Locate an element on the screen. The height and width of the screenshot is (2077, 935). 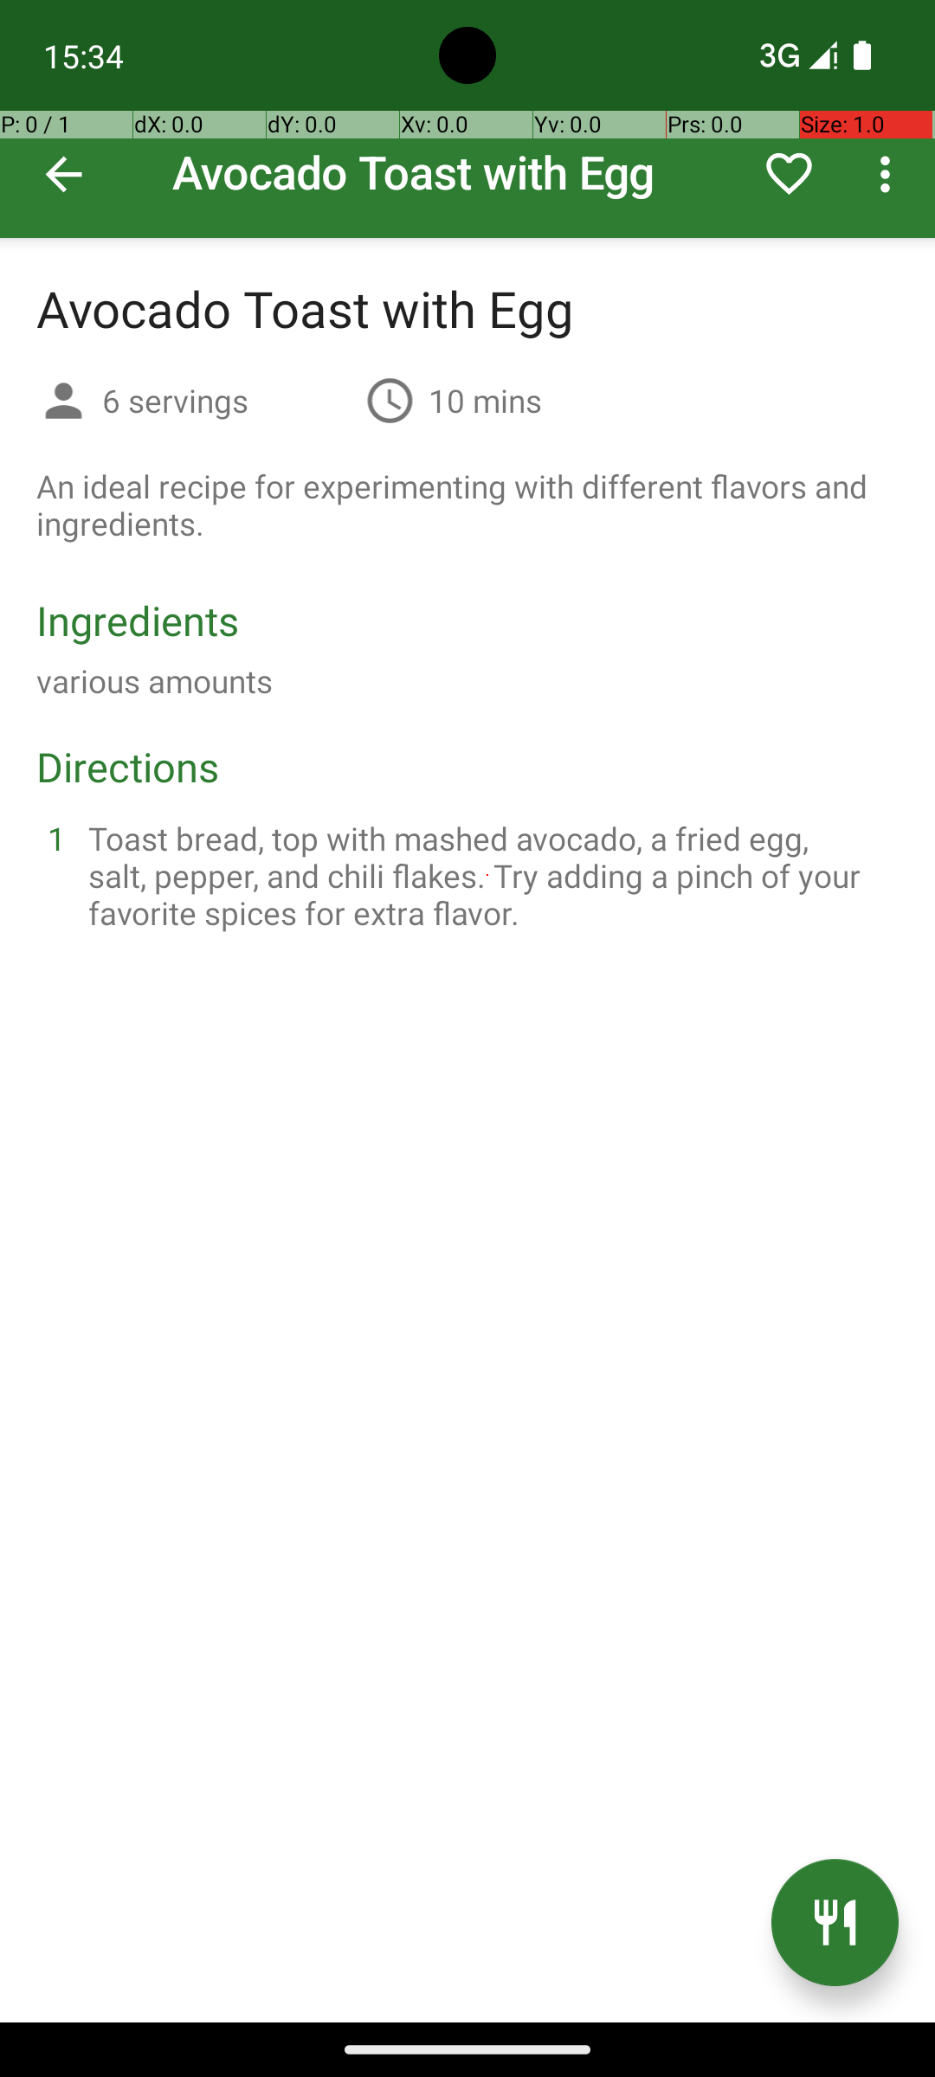
An ideal recipe for experimenting with different flavors and ingredients. is located at coordinates (467, 505).